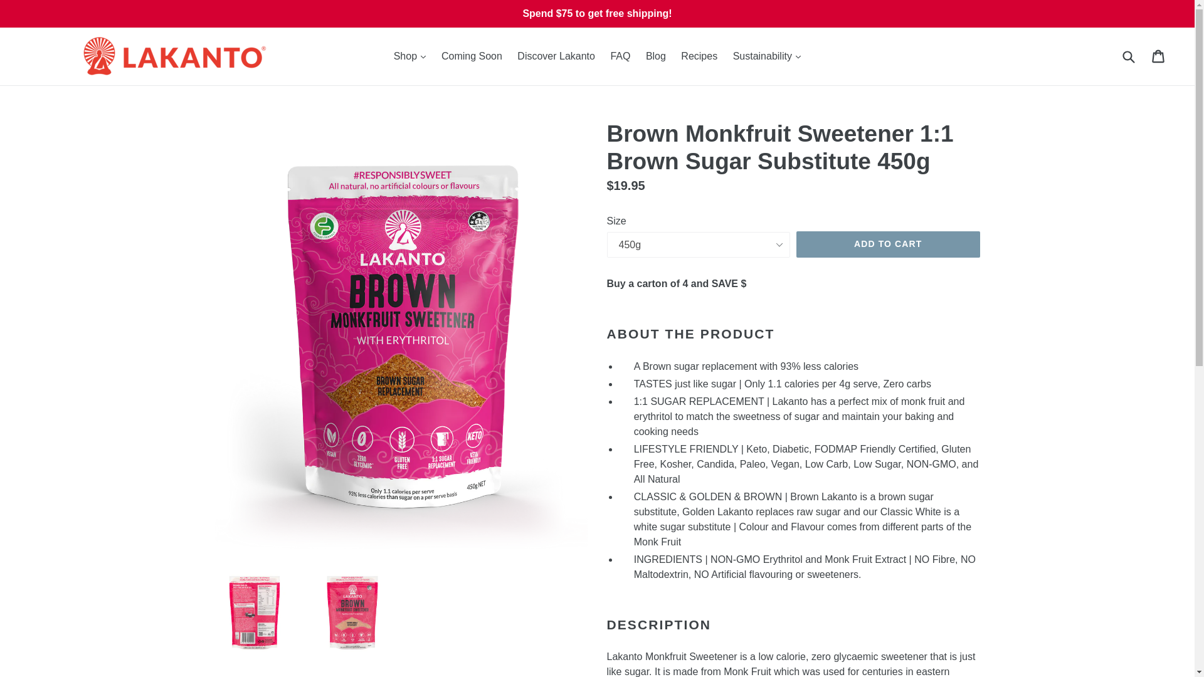  What do you see at coordinates (556, 56) in the screenshot?
I see `Discover Lakanto` at bounding box center [556, 56].